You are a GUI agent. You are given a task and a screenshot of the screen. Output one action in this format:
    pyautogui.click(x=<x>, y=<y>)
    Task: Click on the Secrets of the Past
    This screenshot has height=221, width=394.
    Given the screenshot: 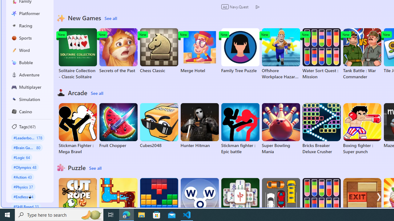 What is the action you would take?
    pyautogui.click(x=118, y=51)
    